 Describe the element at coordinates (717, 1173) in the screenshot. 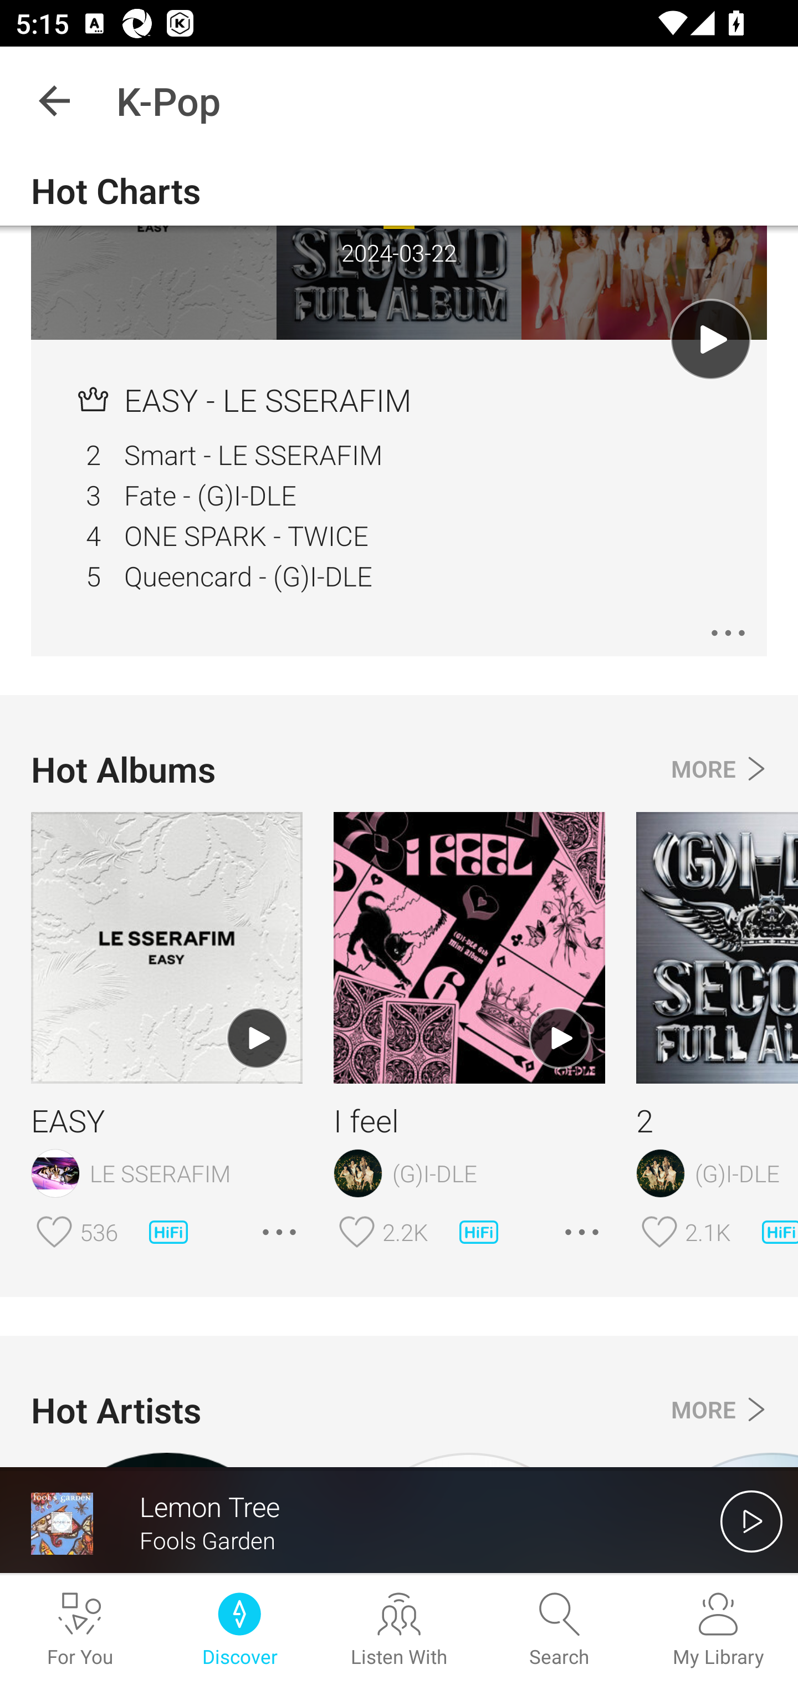

I see `(G)I-DLE` at that location.